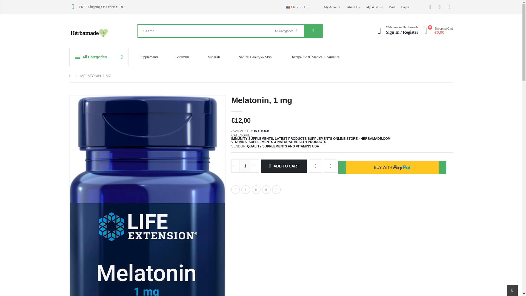 This screenshot has height=296, width=526. What do you see at coordinates (246, 190) in the screenshot?
I see `Melatonin, 1 mg` at bounding box center [246, 190].